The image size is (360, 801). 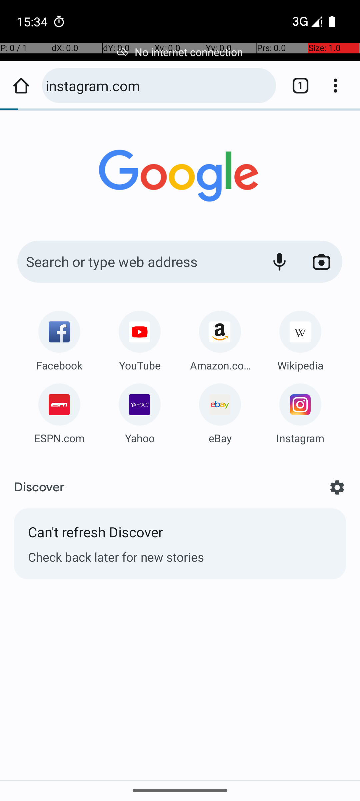 I want to click on Can't refresh Discover, so click(x=180, y=535).